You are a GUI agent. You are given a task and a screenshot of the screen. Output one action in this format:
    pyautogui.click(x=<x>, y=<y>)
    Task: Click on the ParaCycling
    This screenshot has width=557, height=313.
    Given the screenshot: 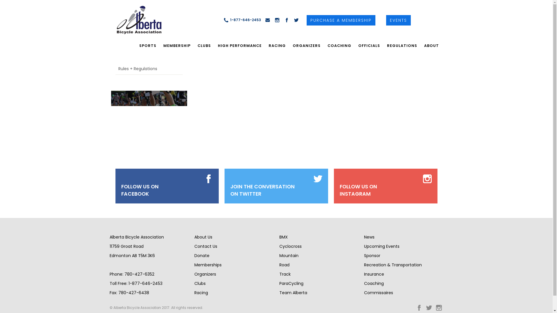 What is the action you would take?
    pyautogui.click(x=291, y=283)
    